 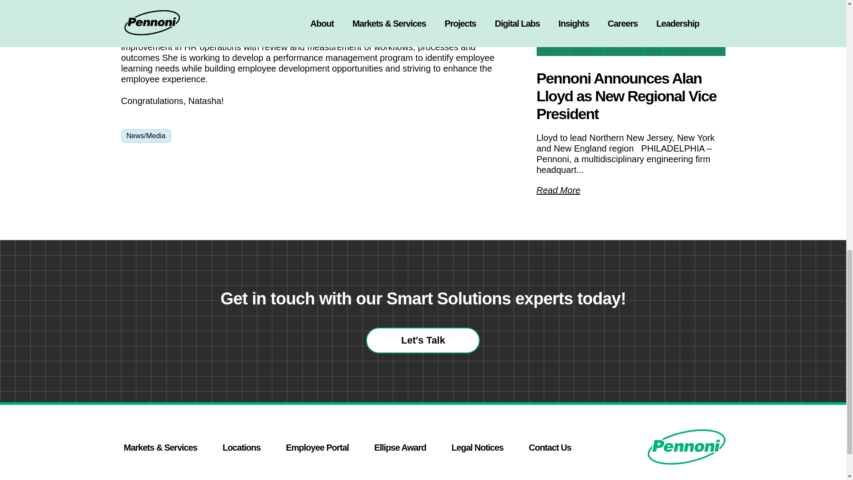 I want to click on Let's Talk, so click(x=423, y=340).